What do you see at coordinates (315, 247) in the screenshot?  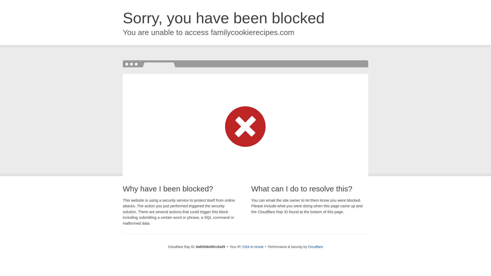 I see `Cloudflare` at bounding box center [315, 247].